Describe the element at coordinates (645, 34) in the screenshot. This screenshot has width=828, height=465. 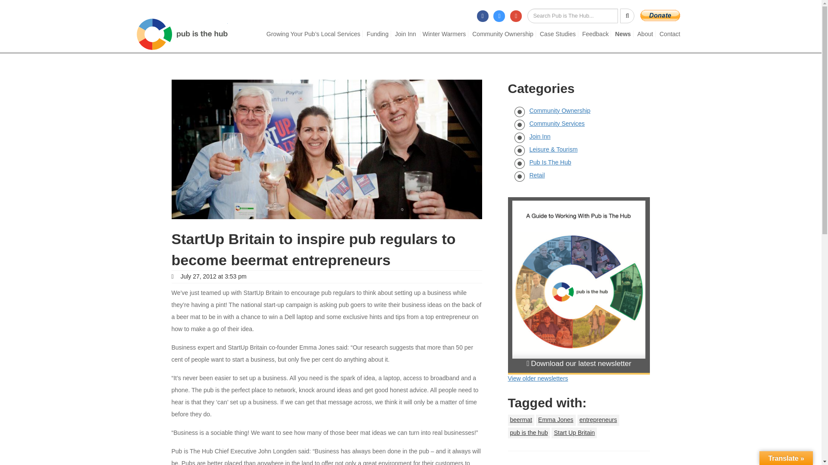
I see `About` at that location.